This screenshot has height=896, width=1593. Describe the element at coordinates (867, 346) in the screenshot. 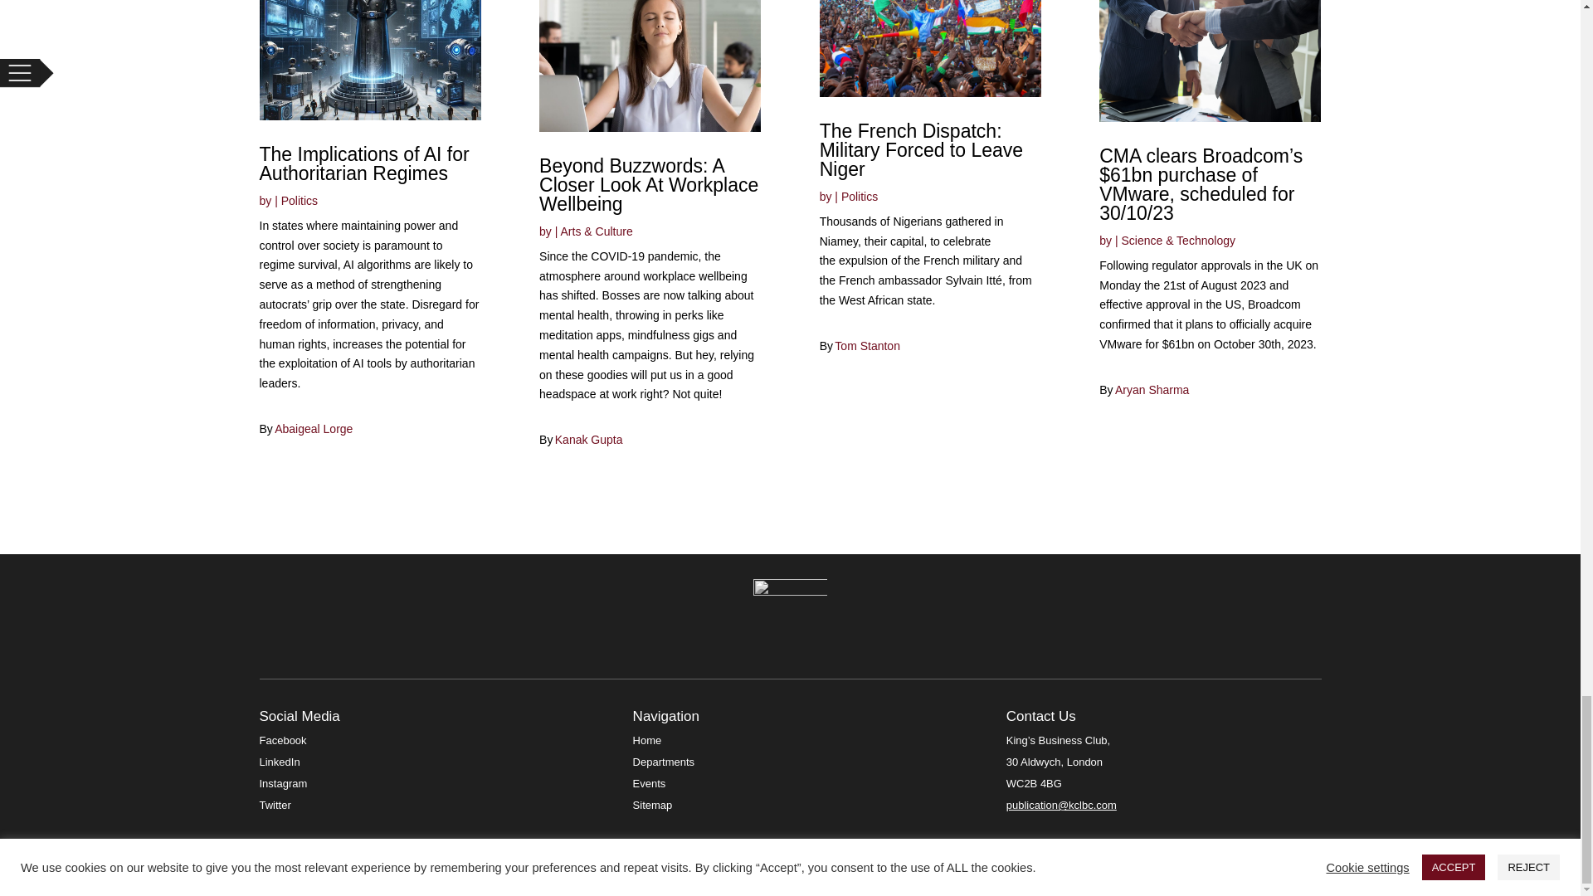

I see `Posts by Tom Stanton` at that location.